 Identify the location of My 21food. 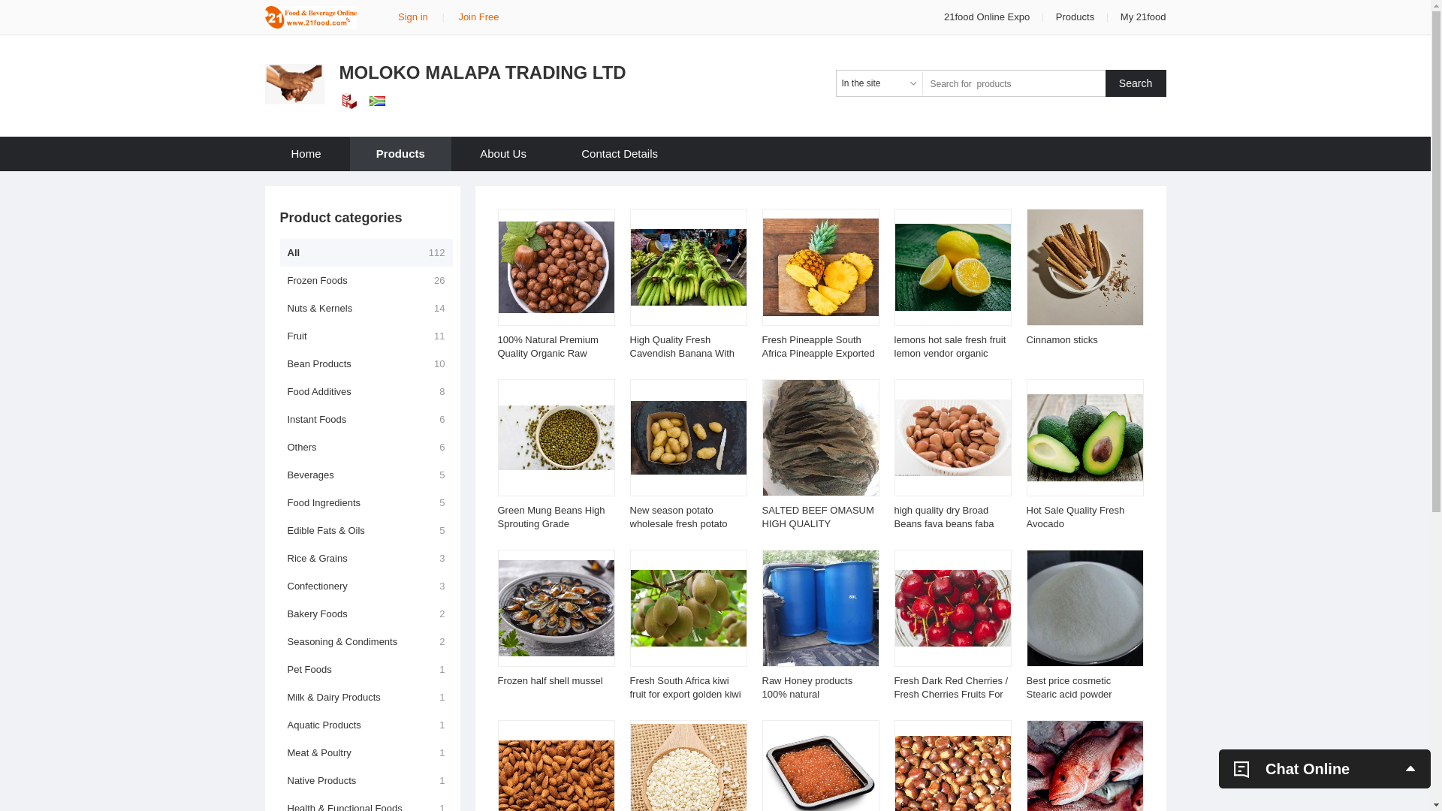
(1143, 17).